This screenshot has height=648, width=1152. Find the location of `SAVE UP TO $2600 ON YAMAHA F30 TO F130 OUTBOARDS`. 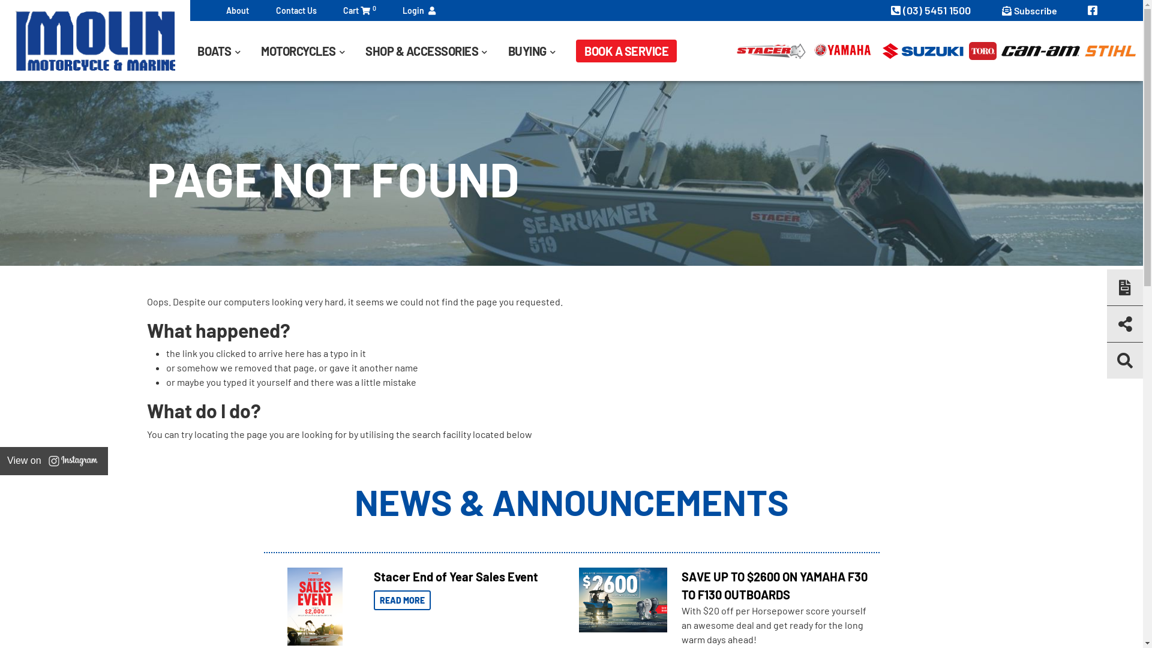

SAVE UP TO $2600 ON YAMAHA F30 TO F130 OUTBOARDS is located at coordinates (775, 586).